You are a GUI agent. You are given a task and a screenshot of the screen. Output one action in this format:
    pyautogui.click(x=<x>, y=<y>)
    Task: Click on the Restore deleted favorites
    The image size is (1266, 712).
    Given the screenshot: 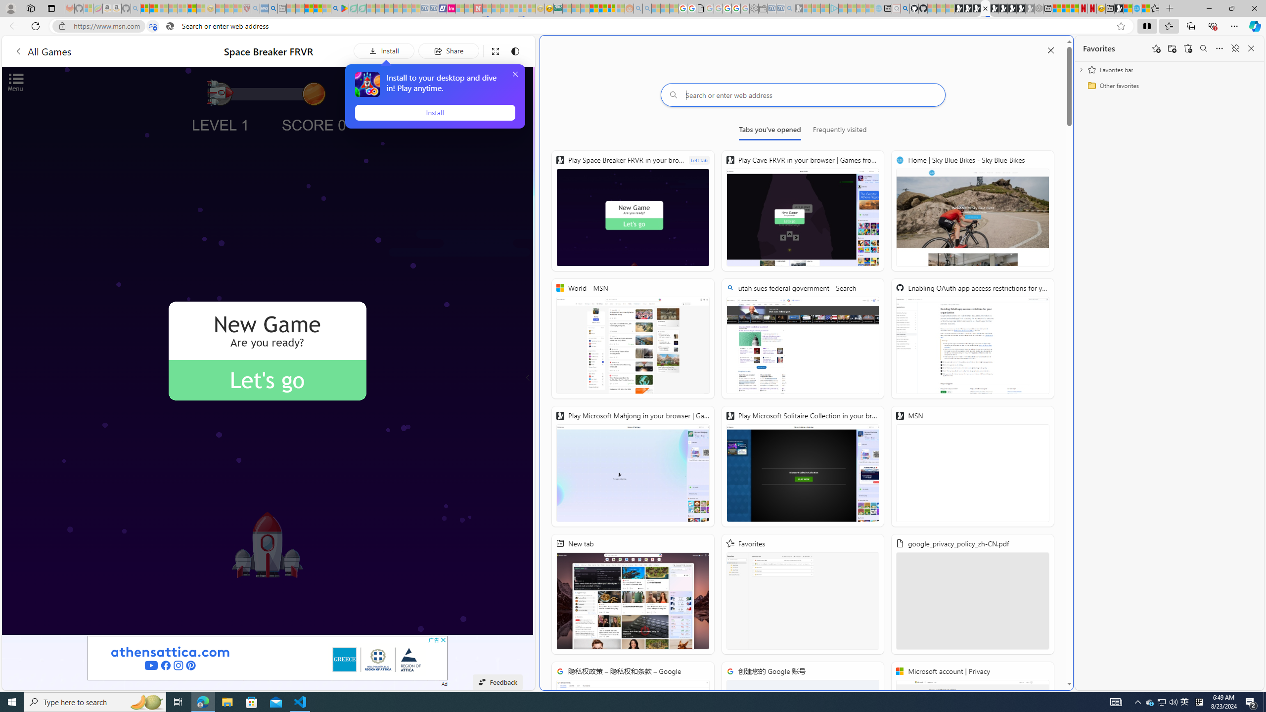 What is the action you would take?
    pyautogui.click(x=1188, y=48)
    